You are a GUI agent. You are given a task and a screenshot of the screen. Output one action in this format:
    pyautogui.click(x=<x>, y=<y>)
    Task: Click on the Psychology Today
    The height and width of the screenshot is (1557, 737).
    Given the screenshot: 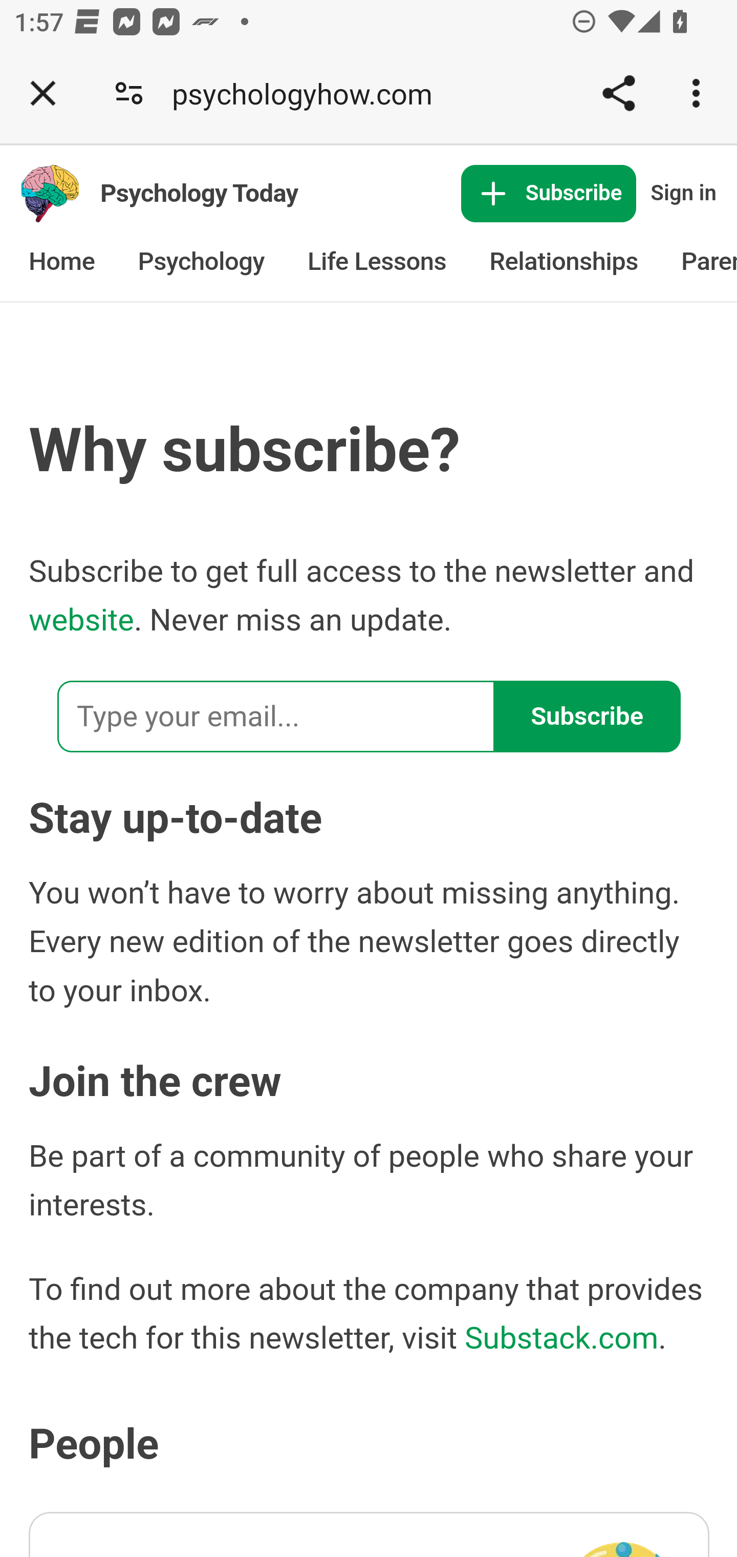 What is the action you would take?
    pyautogui.click(x=200, y=193)
    